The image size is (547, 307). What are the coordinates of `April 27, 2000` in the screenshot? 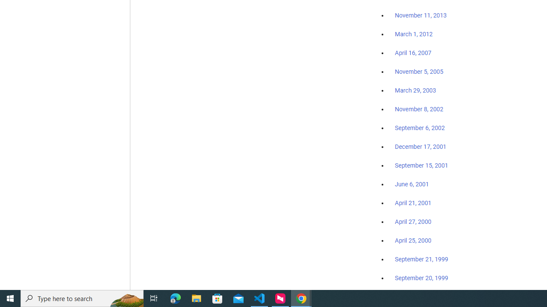 It's located at (413, 222).